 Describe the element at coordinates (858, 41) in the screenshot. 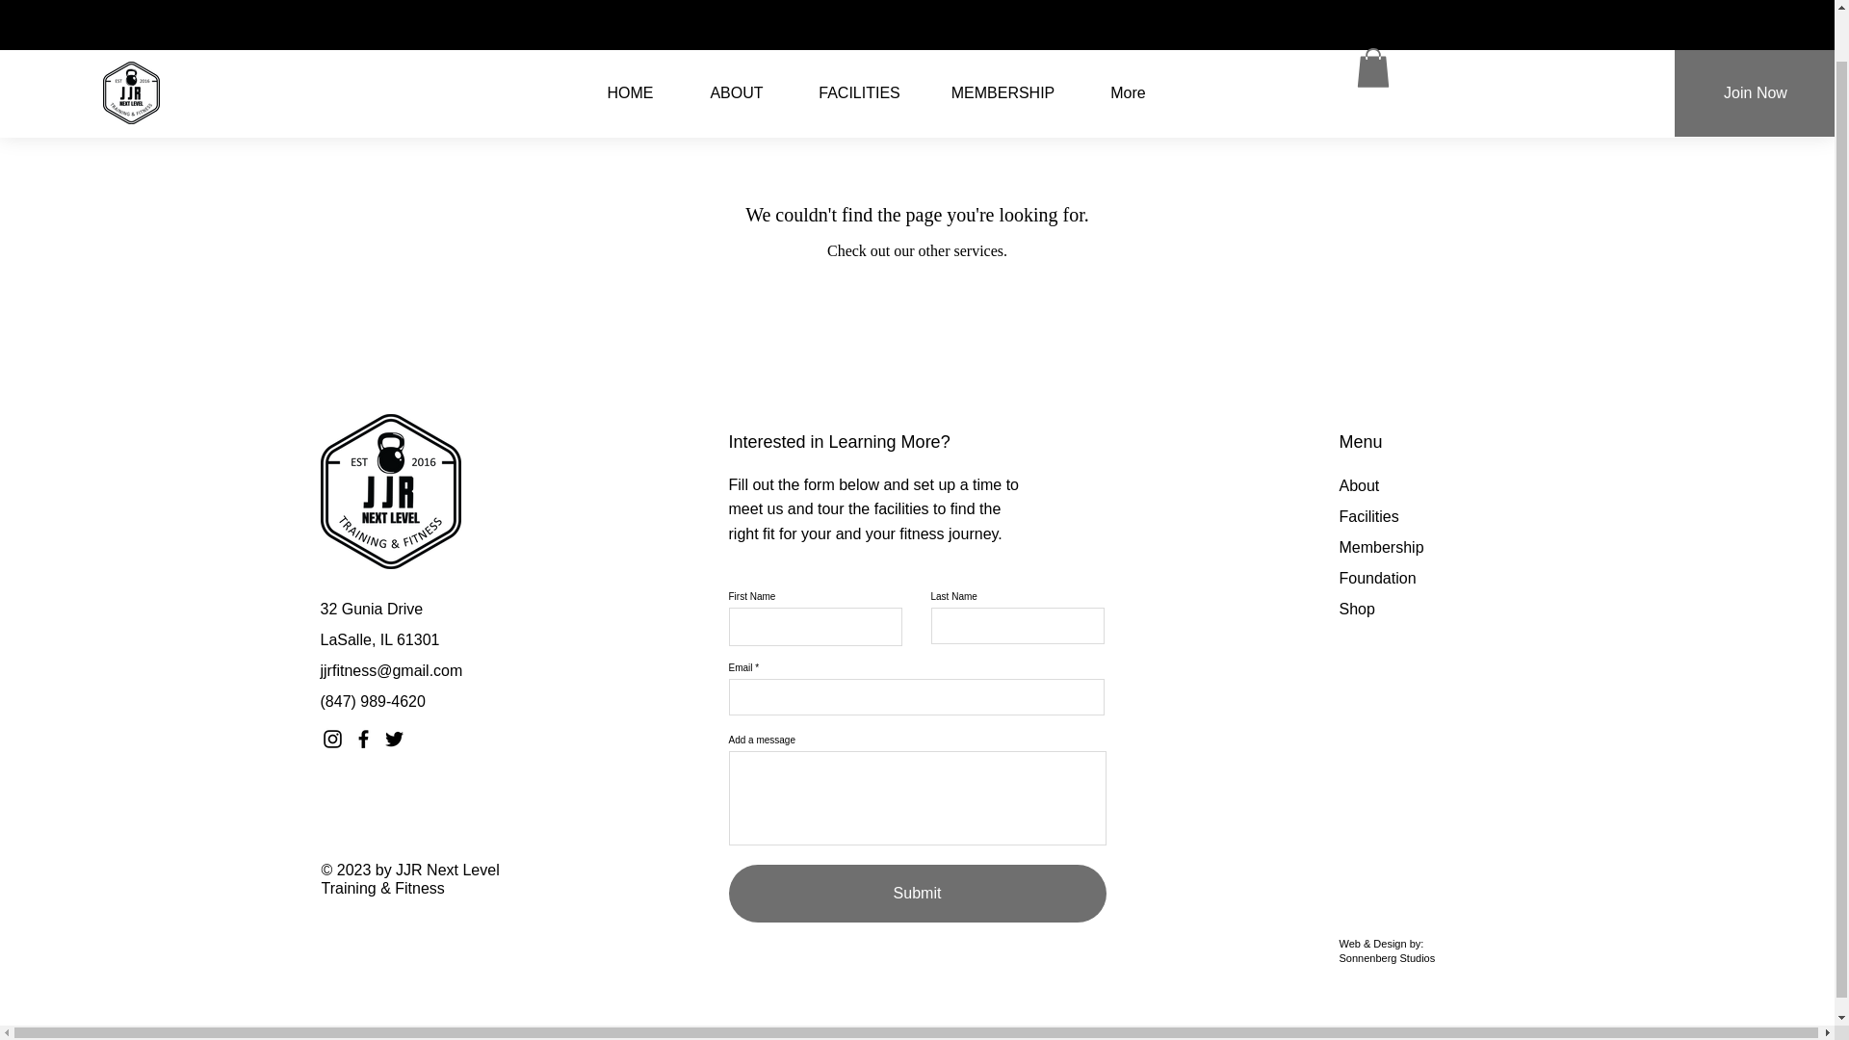

I see `FACILITIES` at that location.